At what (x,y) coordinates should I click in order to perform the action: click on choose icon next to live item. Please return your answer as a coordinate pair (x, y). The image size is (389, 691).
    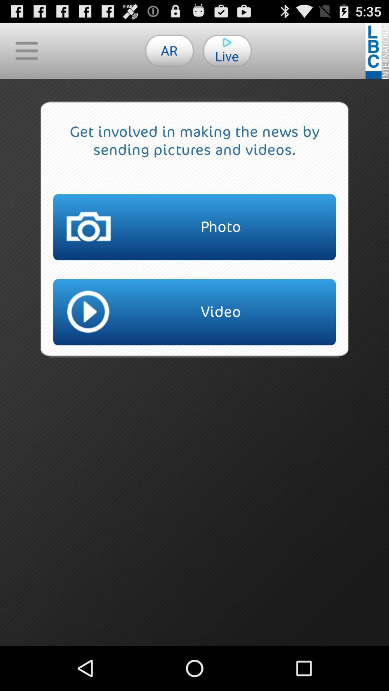
    Looking at the image, I should click on (169, 50).